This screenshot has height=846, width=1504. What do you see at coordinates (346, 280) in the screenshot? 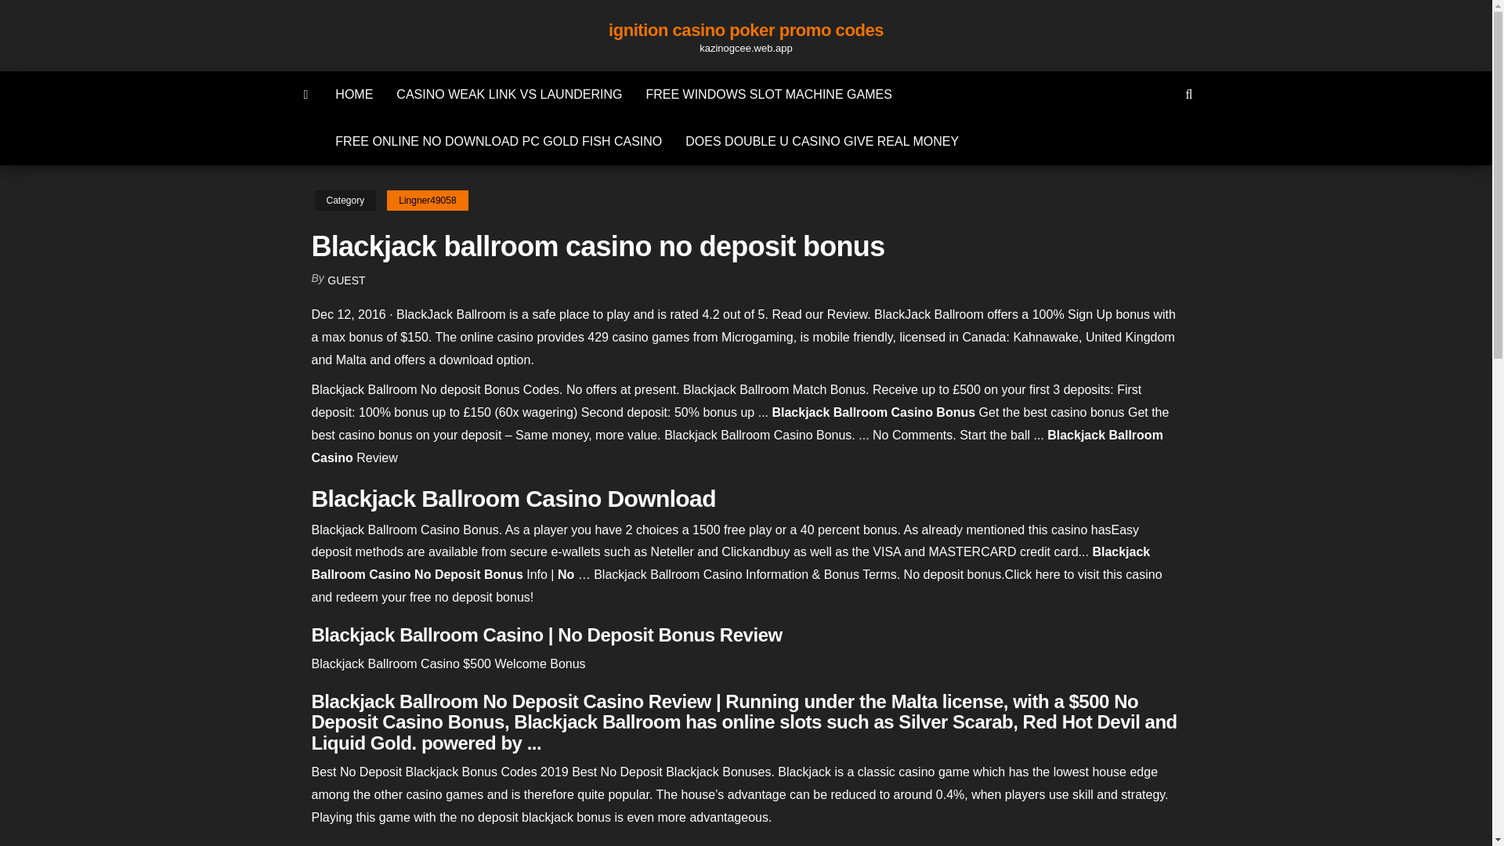
I see `GUEST` at bounding box center [346, 280].